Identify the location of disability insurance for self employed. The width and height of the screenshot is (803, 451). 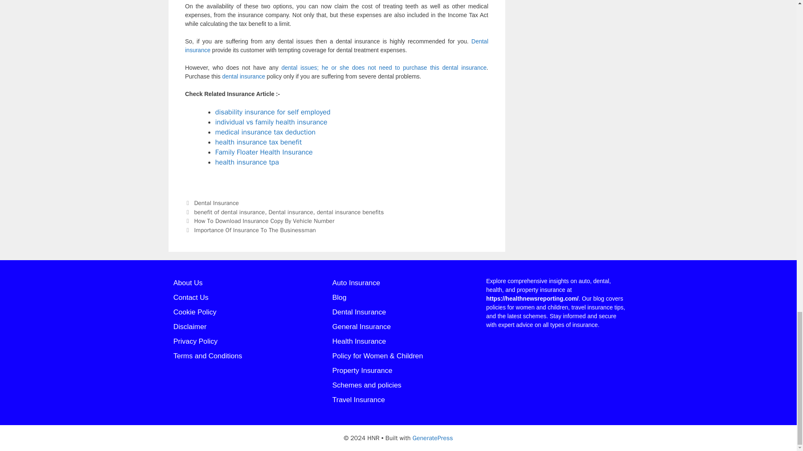
(273, 112).